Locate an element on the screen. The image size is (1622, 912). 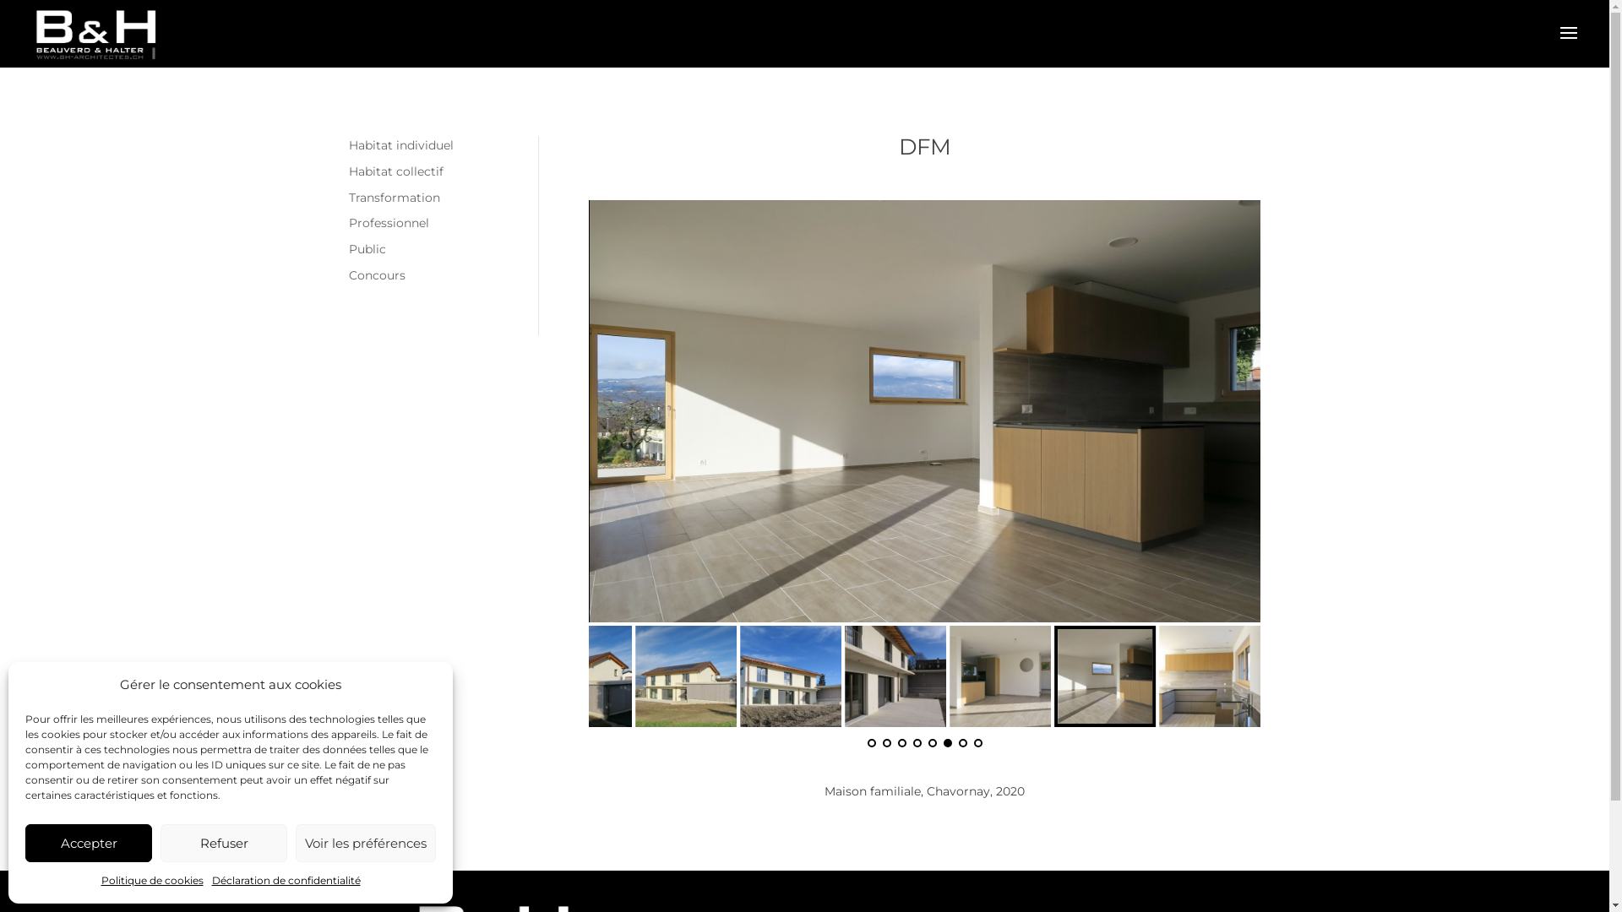
Professionnel is located at coordinates (388, 223).